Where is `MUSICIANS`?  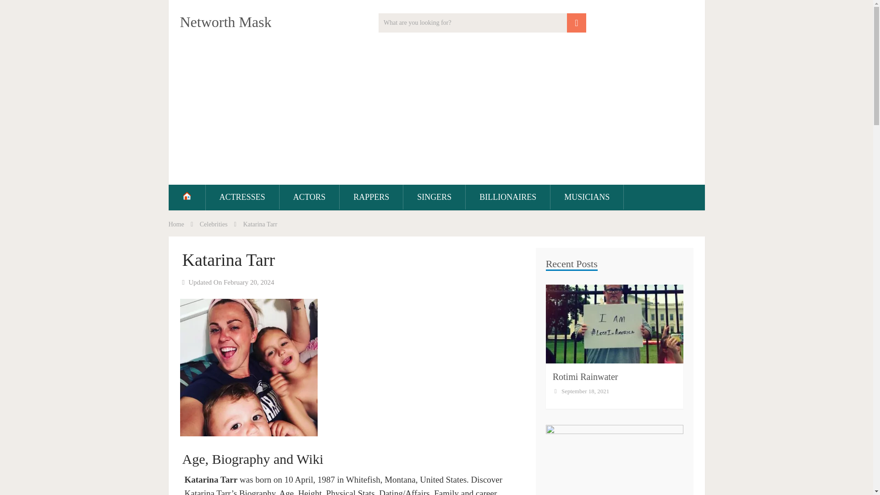 MUSICIANS is located at coordinates (587, 197).